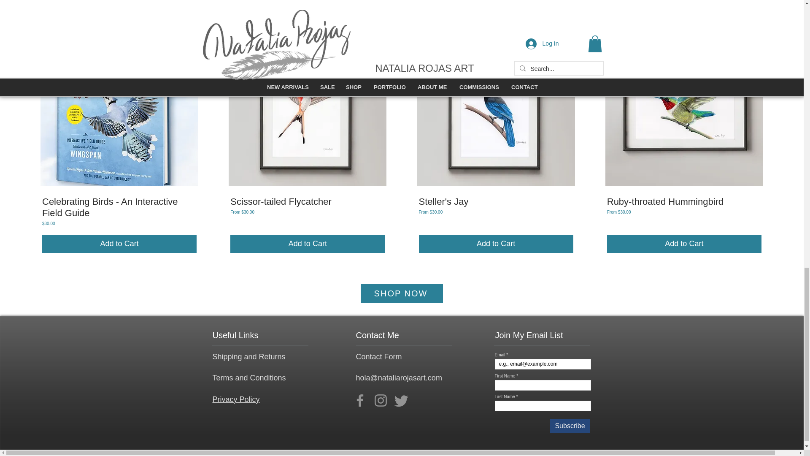 The height and width of the screenshot is (456, 810). What do you see at coordinates (119, 244) in the screenshot?
I see `Add to Cart` at bounding box center [119, 244].